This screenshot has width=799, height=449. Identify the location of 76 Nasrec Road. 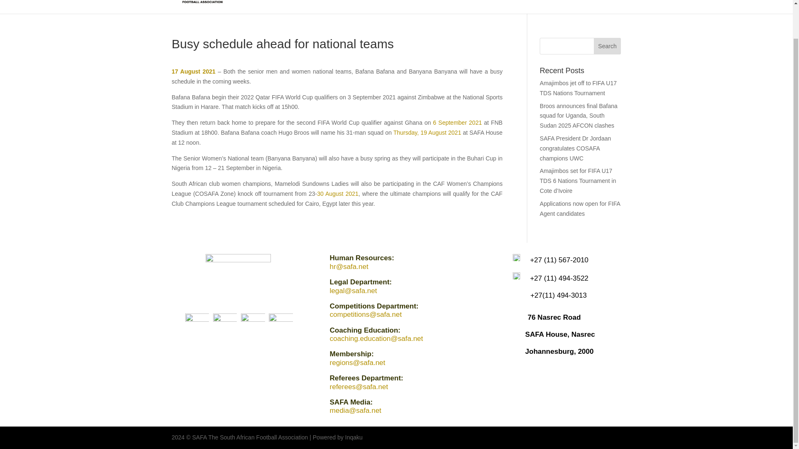
(554, 317).